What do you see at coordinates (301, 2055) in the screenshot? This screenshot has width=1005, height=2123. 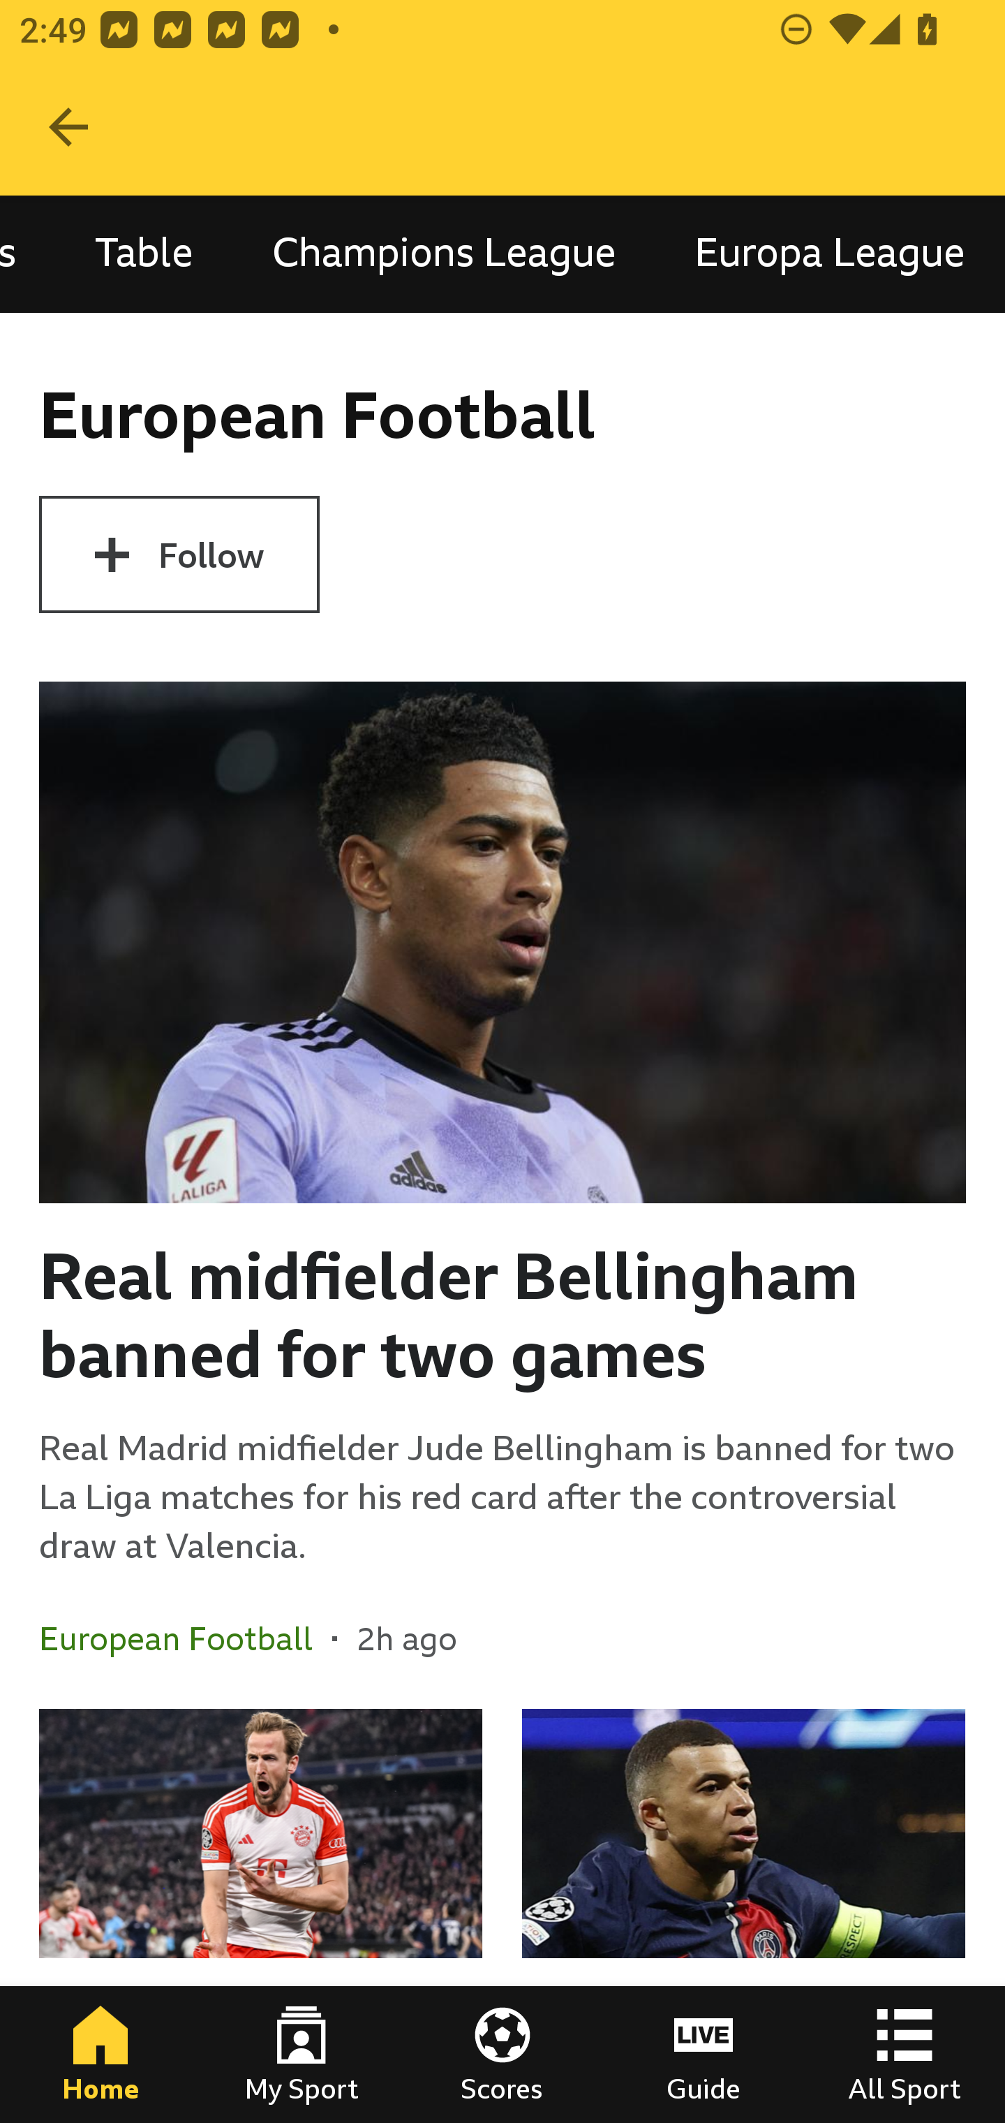 I see `My Sport` at bounding box center [301, 2055].